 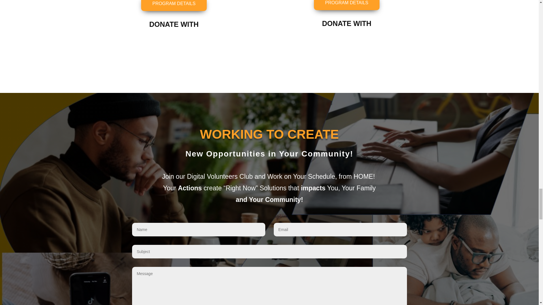 What do you see at coordinates (347, 45) in the screenshot?
I see `Payments` at bounding box center [347, 45].